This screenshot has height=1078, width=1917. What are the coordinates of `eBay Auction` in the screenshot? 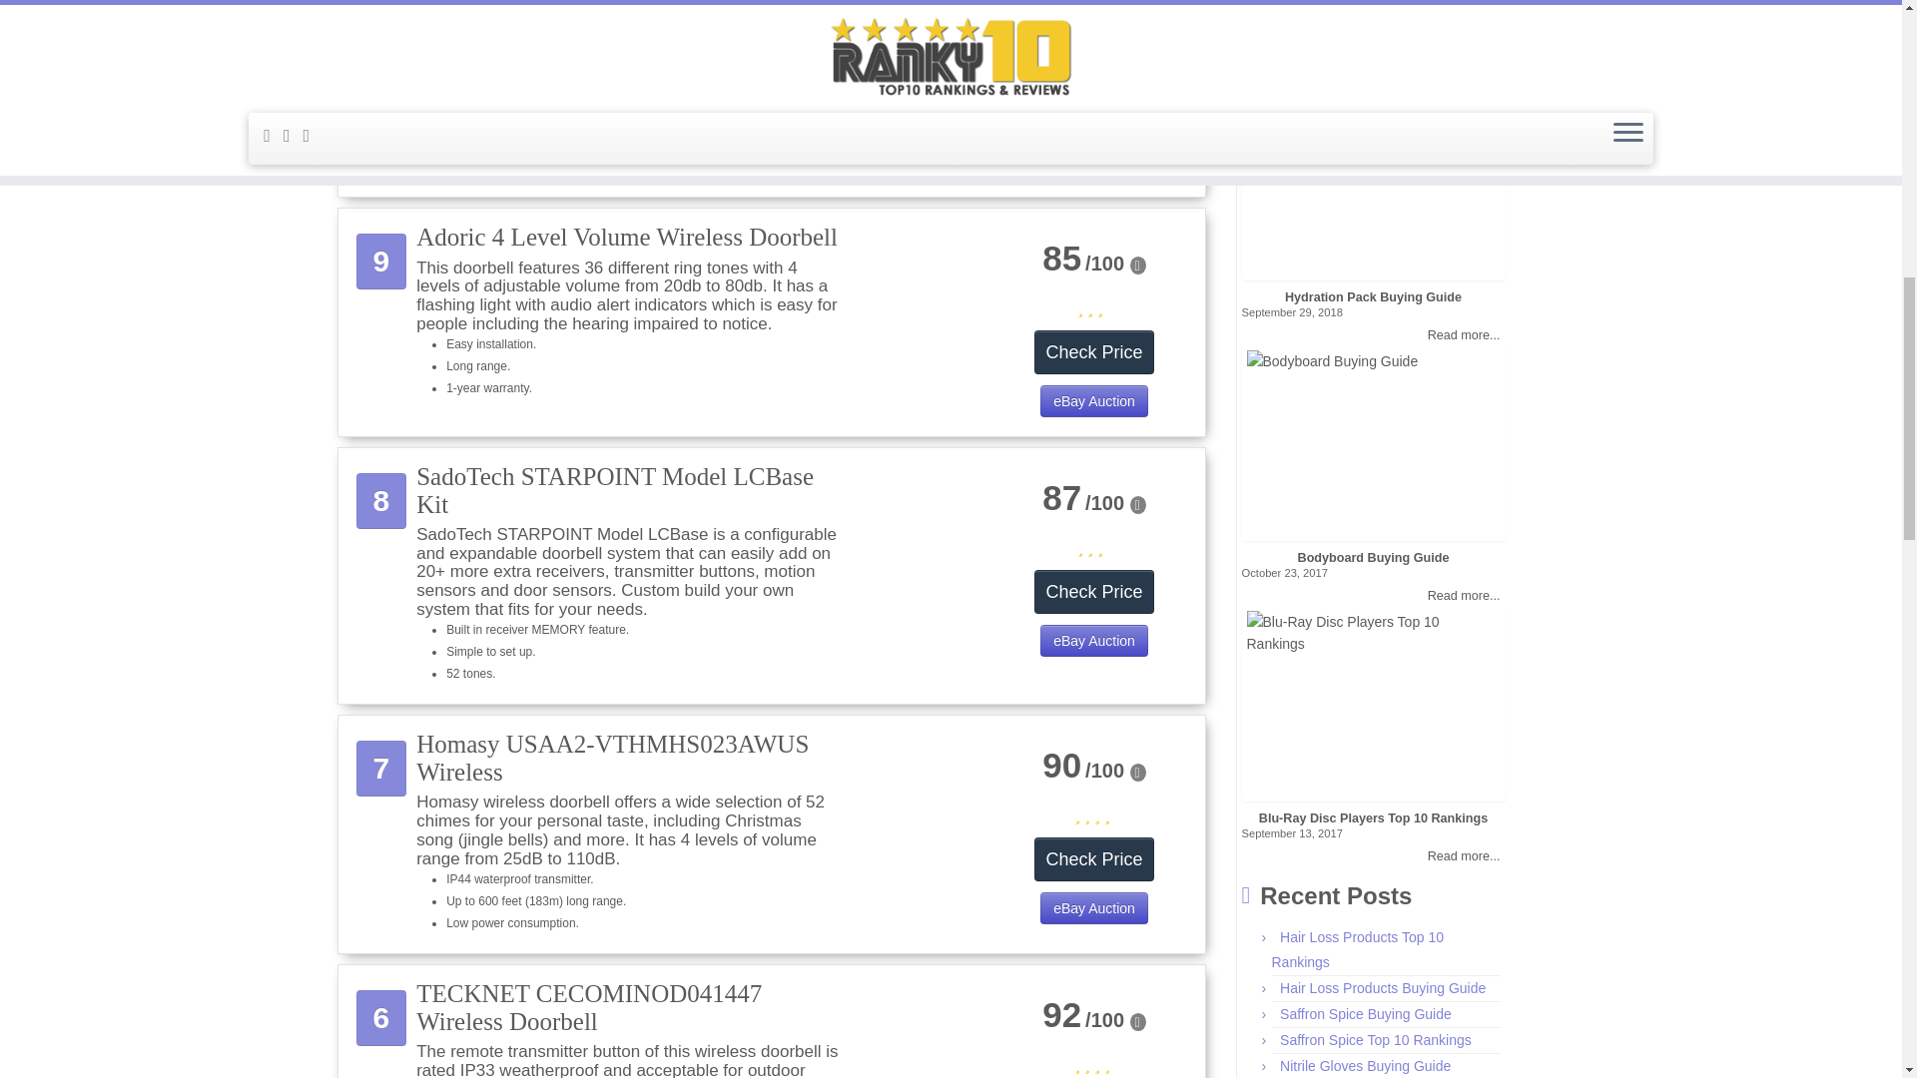 It's located at (1104, 403).